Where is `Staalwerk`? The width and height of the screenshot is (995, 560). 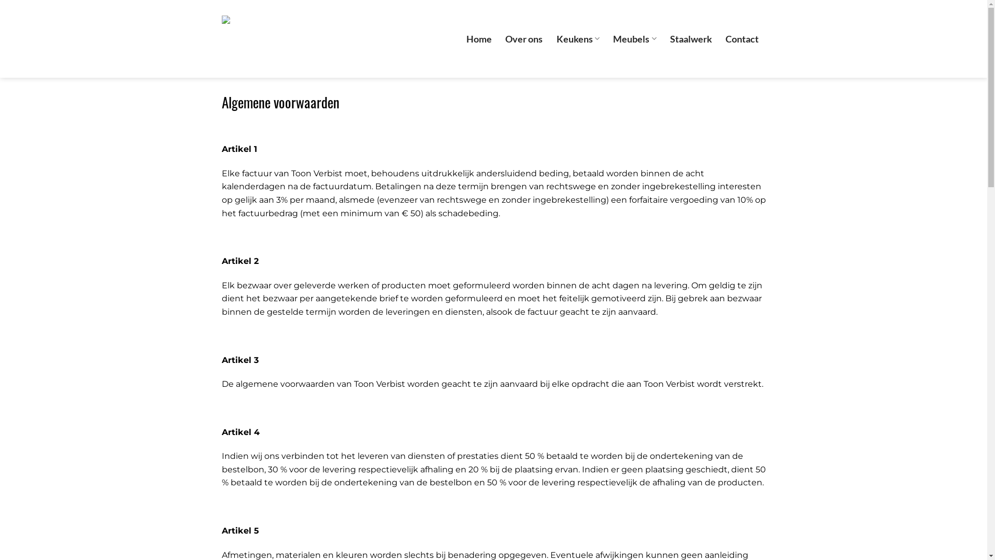 Staalwerk is located at coordinates (691, 38).